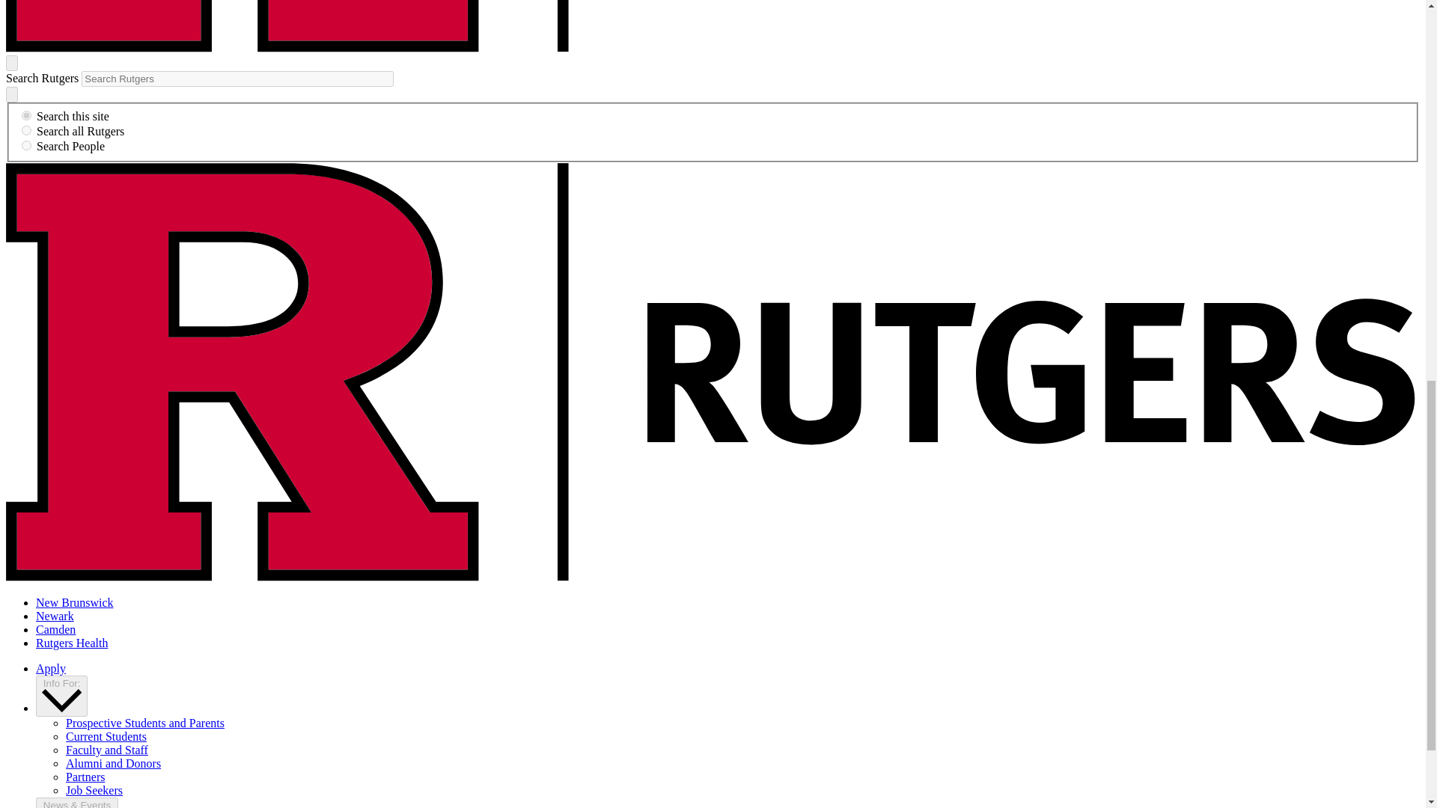 The height and width of the screenshot is (808, 1437). Describe the element at coordinates (26, 115) in the screenshot. I see `search-this-site` at that location.